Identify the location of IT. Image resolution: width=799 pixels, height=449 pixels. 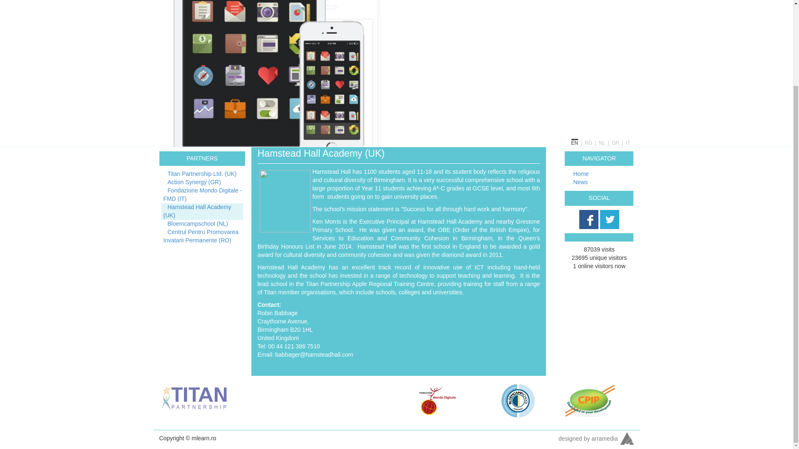
(628, 143).